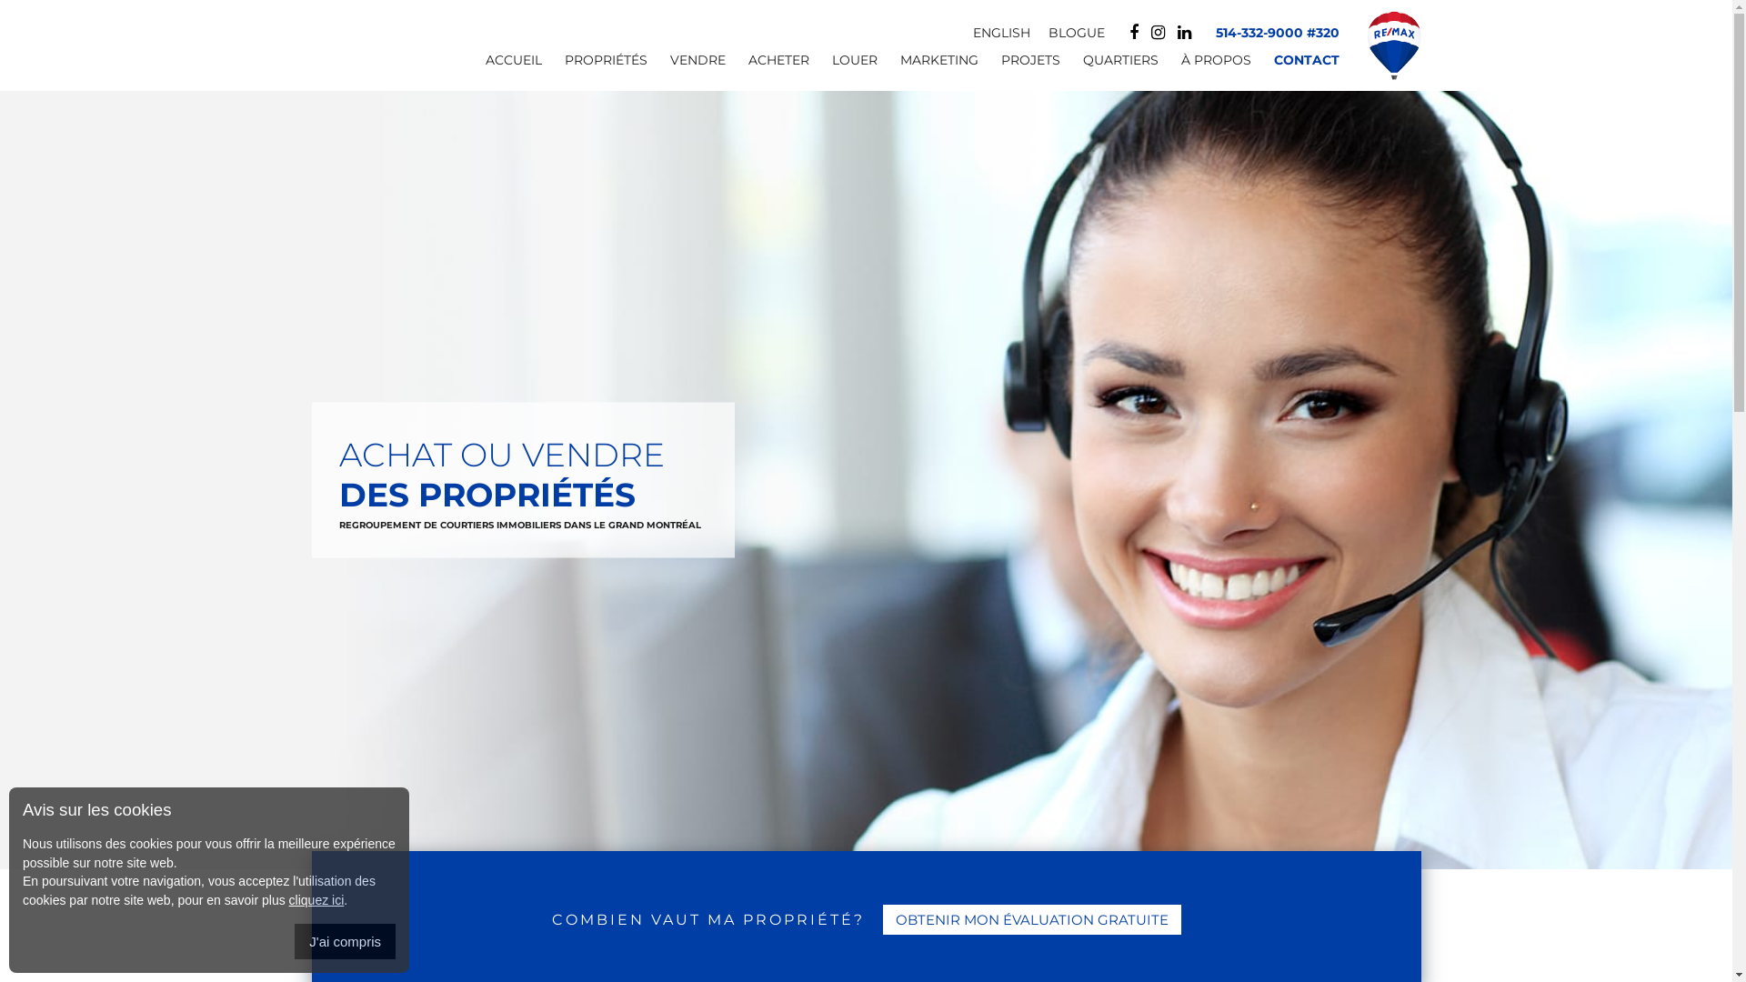 The height and width of the screenshot is (982, 1746). I want to click on MARKETING, so click(928, 67).